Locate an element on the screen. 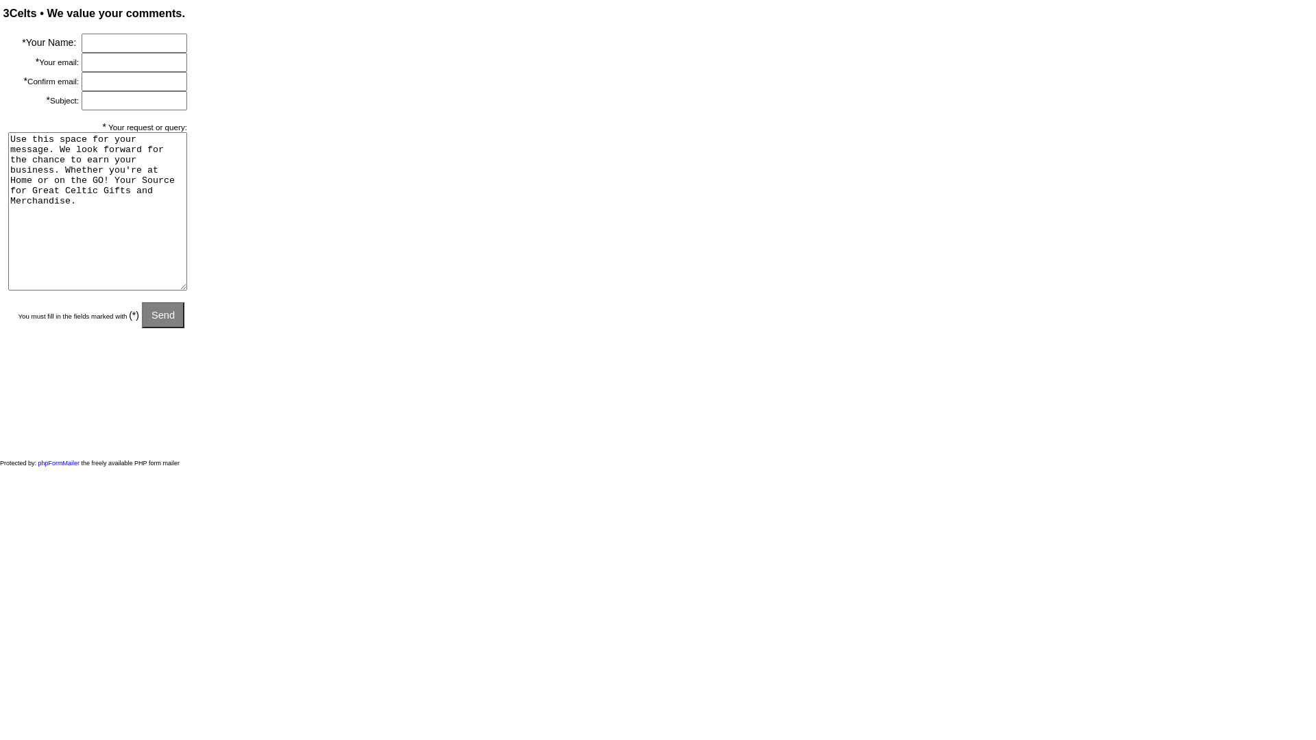 The image size is (1316, 740). phpFormMailer is located at coordinates (59, 463).